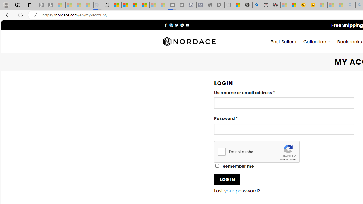 The width and height of the screenshot is (363, 204). I want to click on Follow on YouTube, so click(188, 25).